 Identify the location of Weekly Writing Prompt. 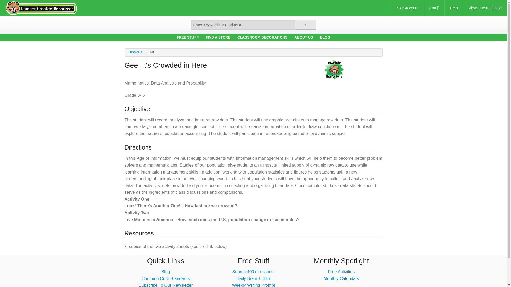
(253, 285).